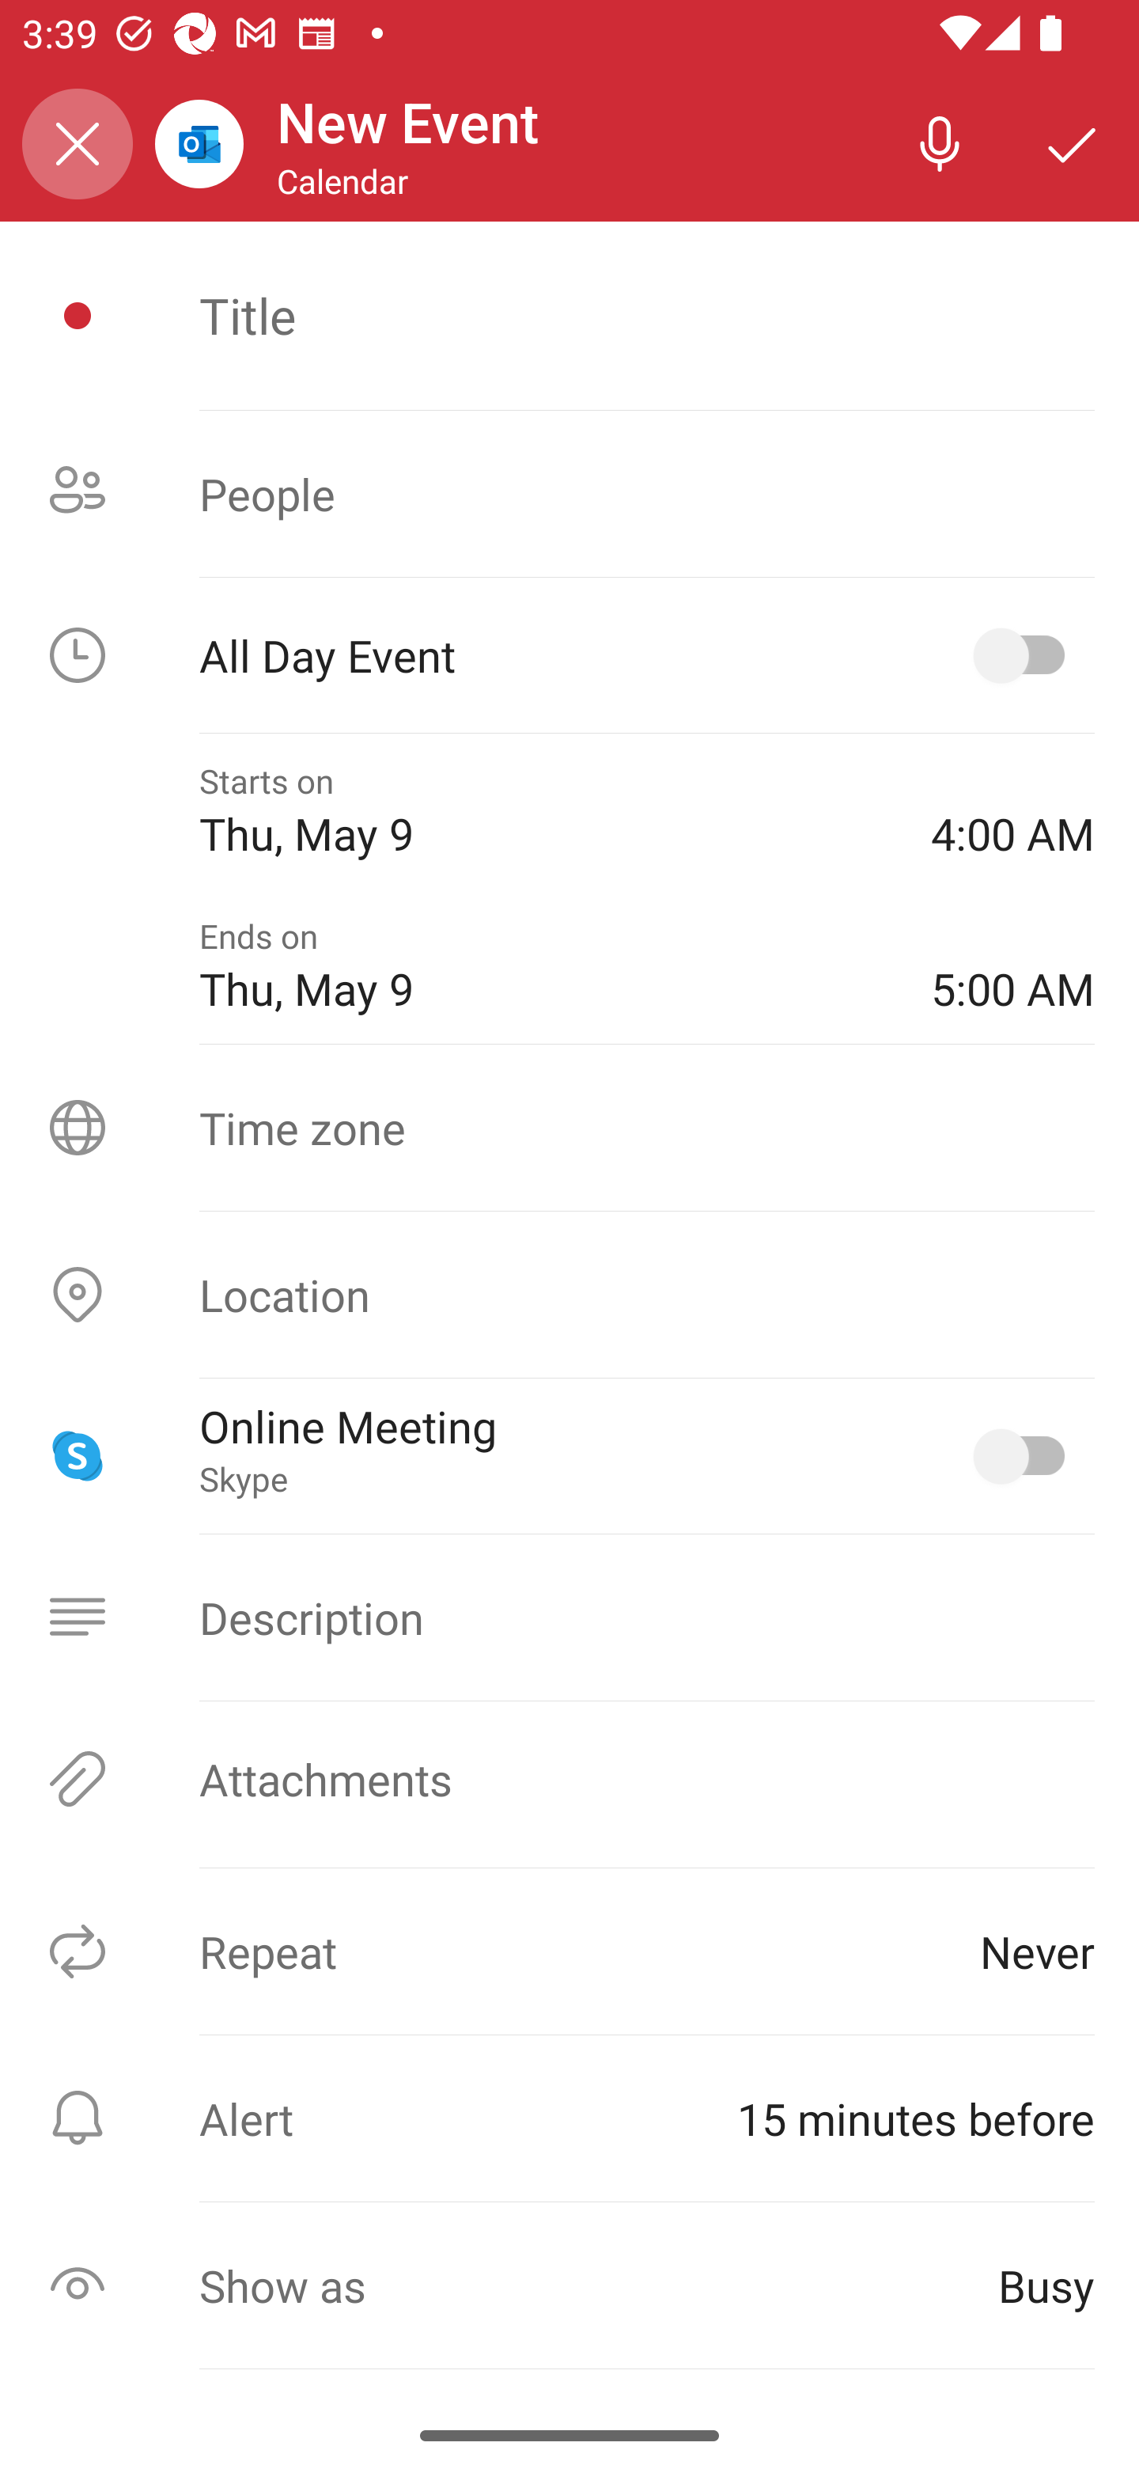 This screenshot has width=1139, height=2469. What do you see at coordinates (543, 966) in the screenshot?
I see `Ends on Thu, May 9` at bounding box center [543, 966].